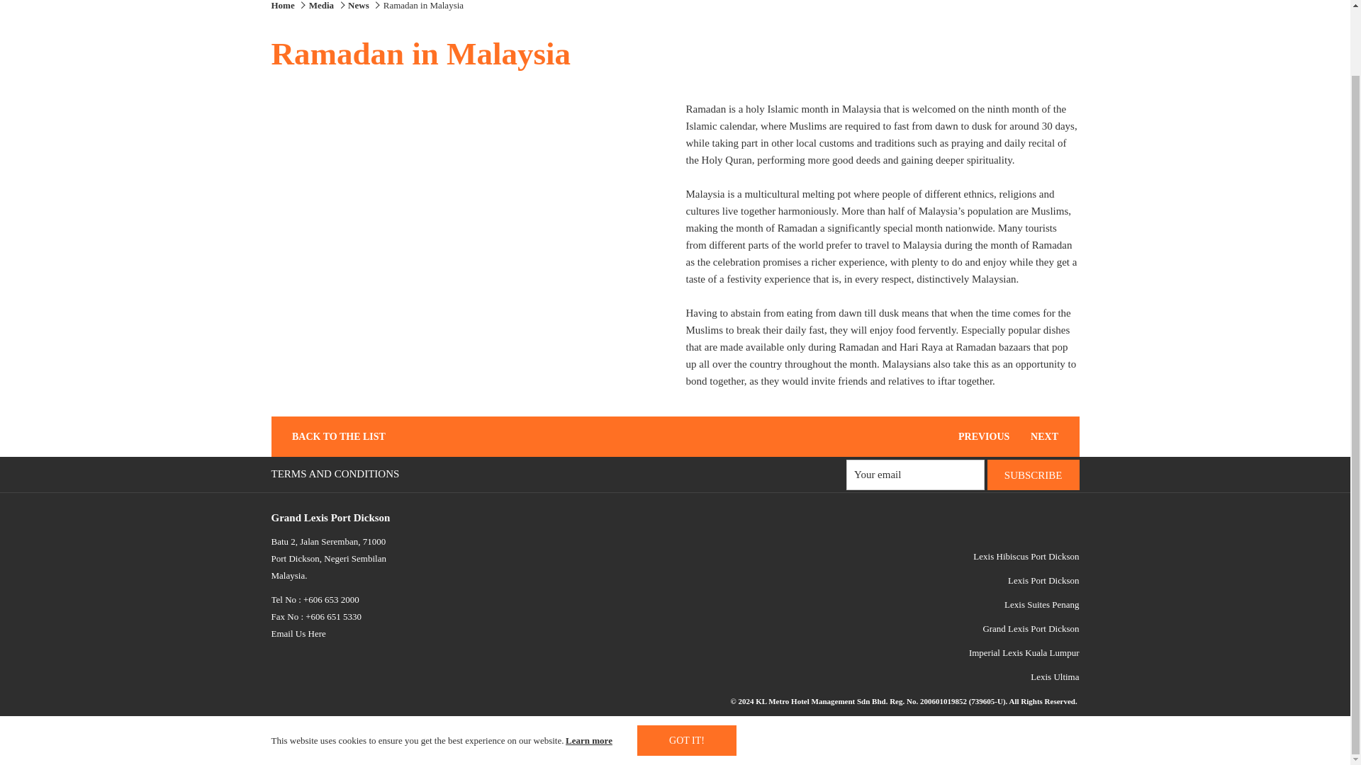 Image resolution: width=1361 pixels, height=765 pixels. What do you see at coordinates (1031, 629) in the screenshot?
I see `Grand Lexis Port Dickson` at bounding box center [1031, 629].